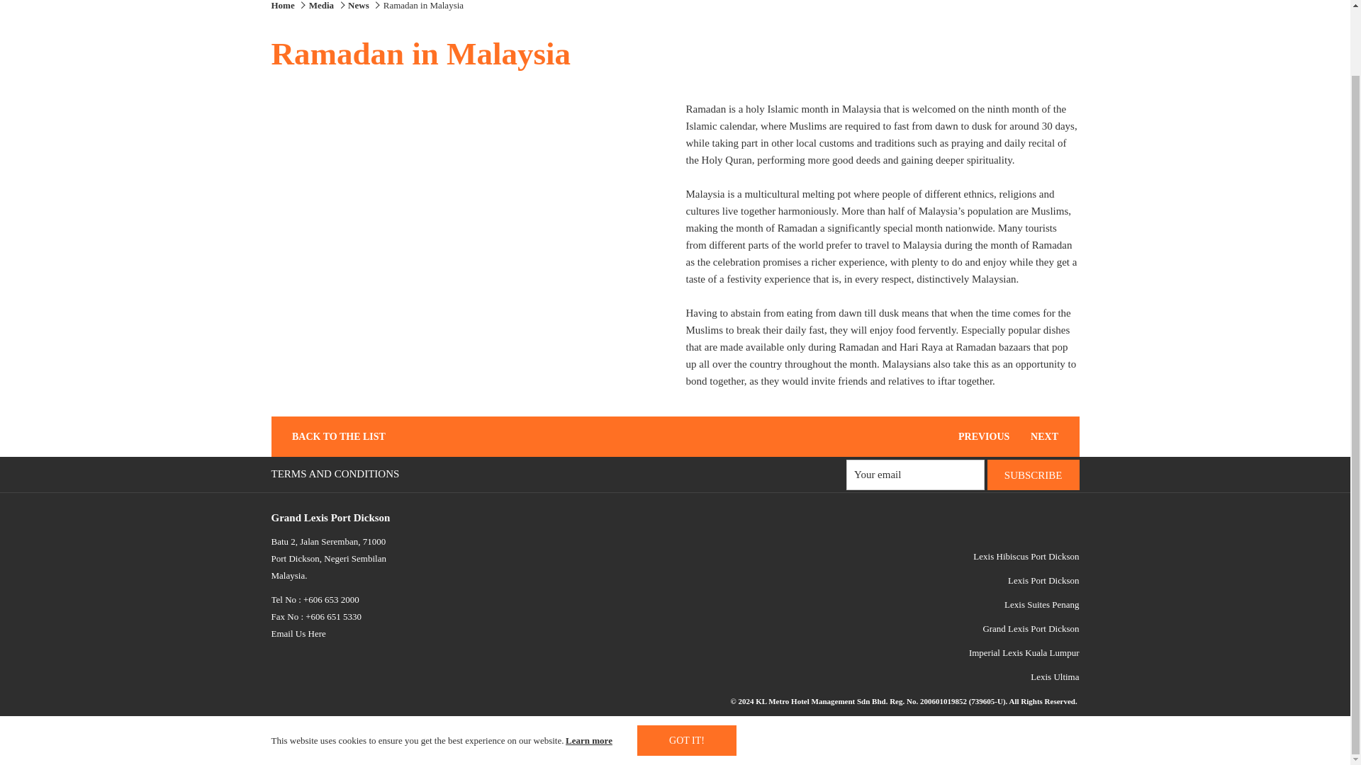 Image resolution: width=1361 pixels, height=765 pixels. What do you see at coordinates (1031, 629) in the screenshot?
I see `Grand Lexis Port Dickson` at bounding box center [1031, 629].